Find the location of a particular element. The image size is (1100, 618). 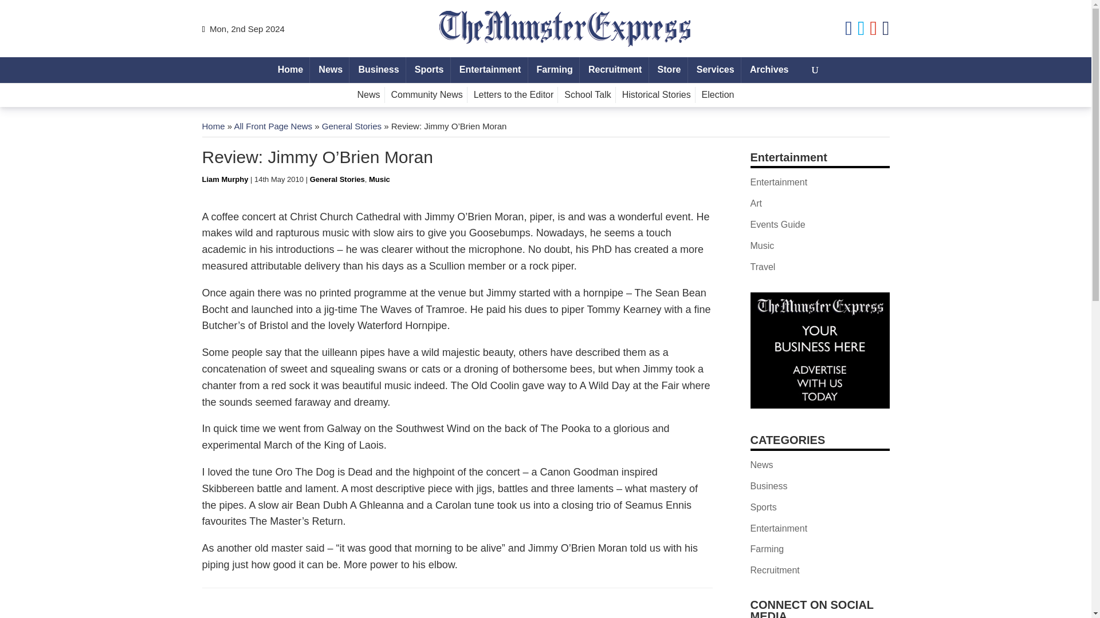

School Talk is located at coordinates (588, 95).